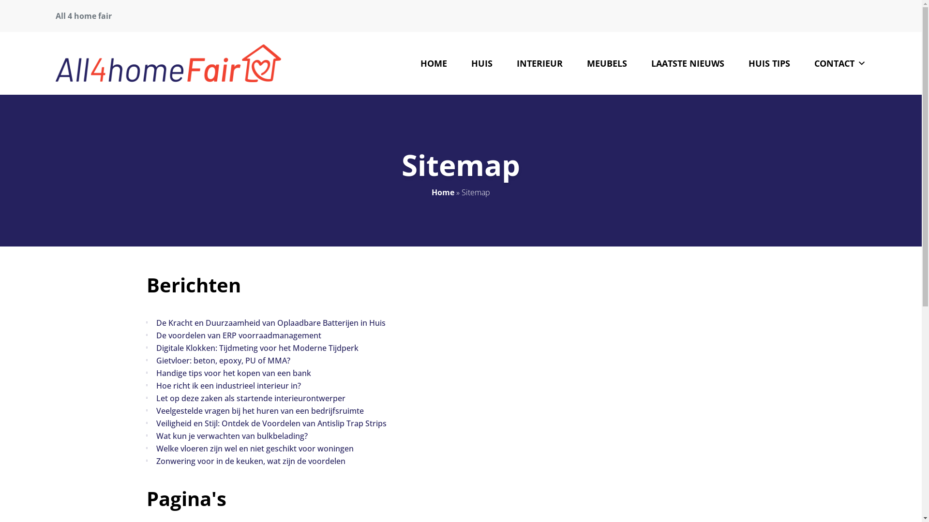 The width and height of the screenshot is (929, 522). Describe the element at coordinates (482, 63) in the screenshot. I see `HUIS` at that location.